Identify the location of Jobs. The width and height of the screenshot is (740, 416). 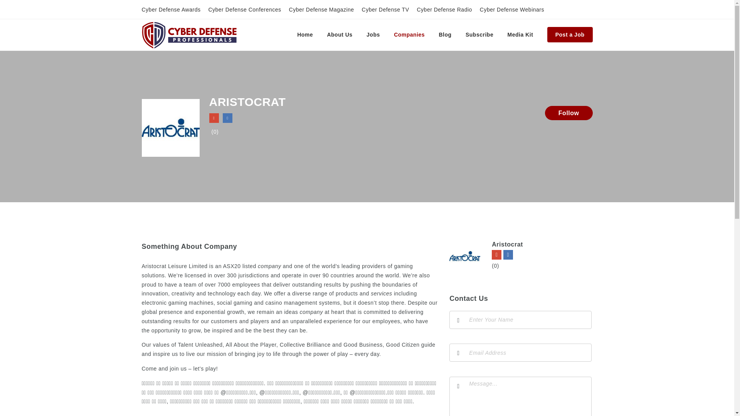
(373, 35).